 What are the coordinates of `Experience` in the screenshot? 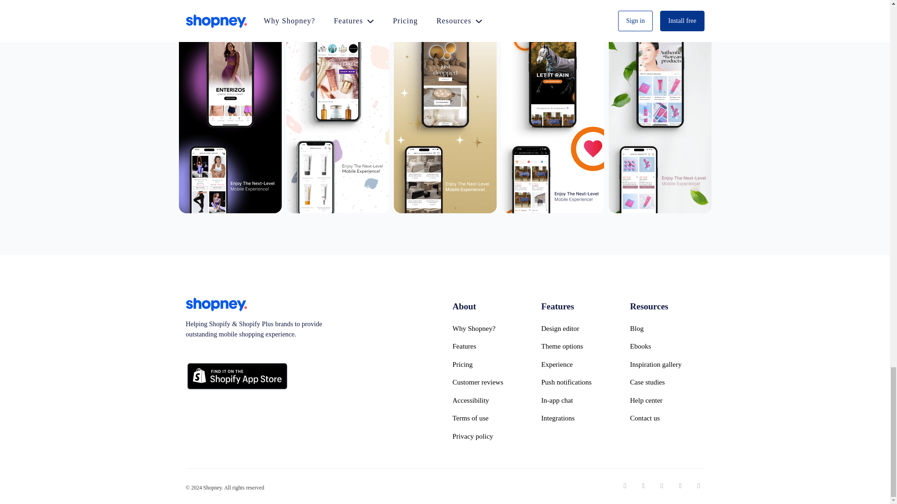 It's located at (577, 365).